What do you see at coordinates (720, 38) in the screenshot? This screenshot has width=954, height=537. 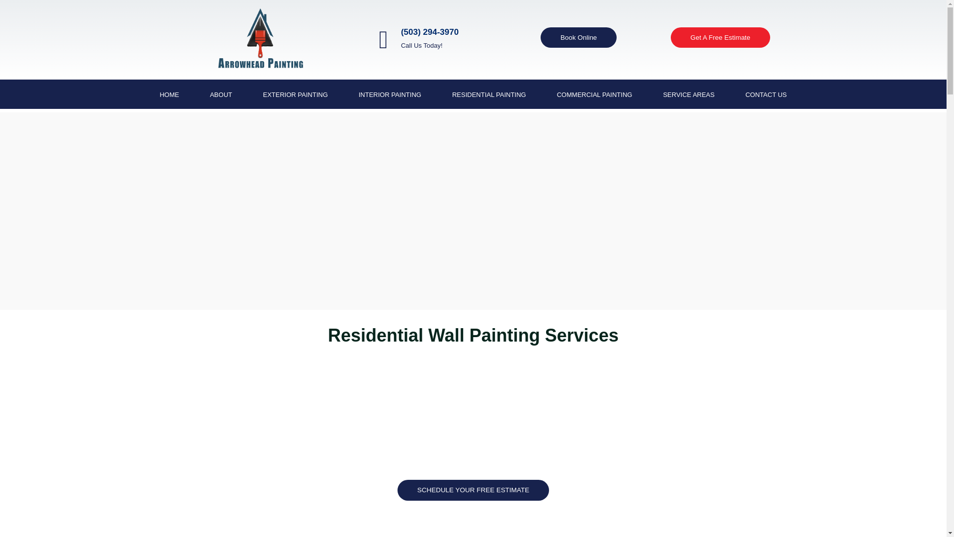 I see `Get A Free Estimate` at bounding box center [720, 38].